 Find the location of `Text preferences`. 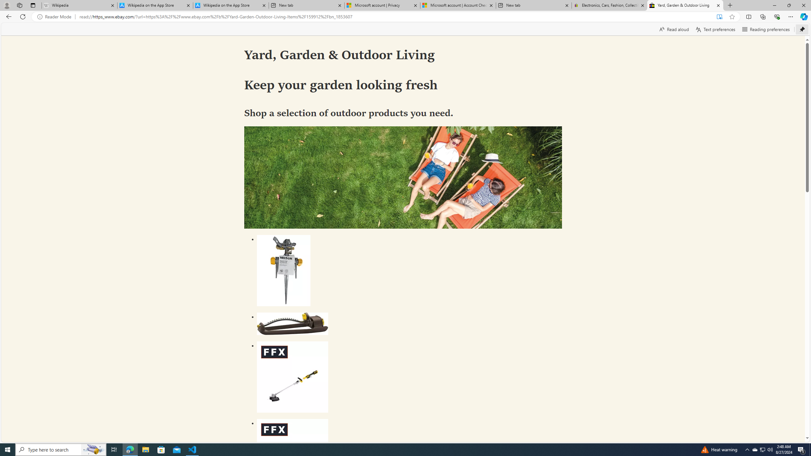

Text preferences is located at coordinates (715, 29).